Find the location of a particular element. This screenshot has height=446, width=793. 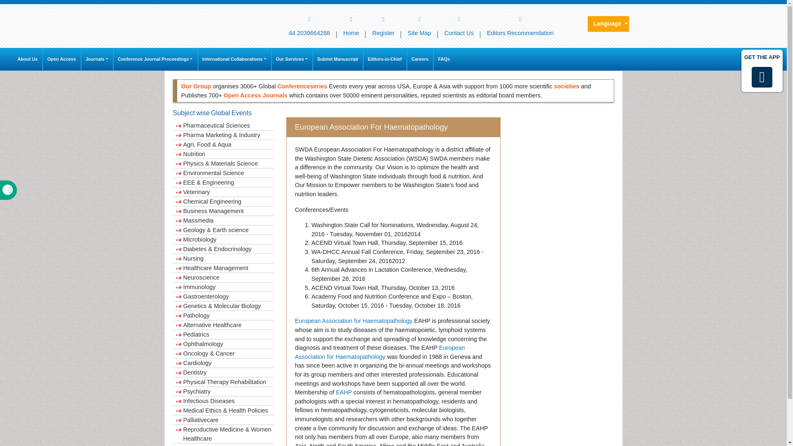

Language is located at coordinates (608, 24).